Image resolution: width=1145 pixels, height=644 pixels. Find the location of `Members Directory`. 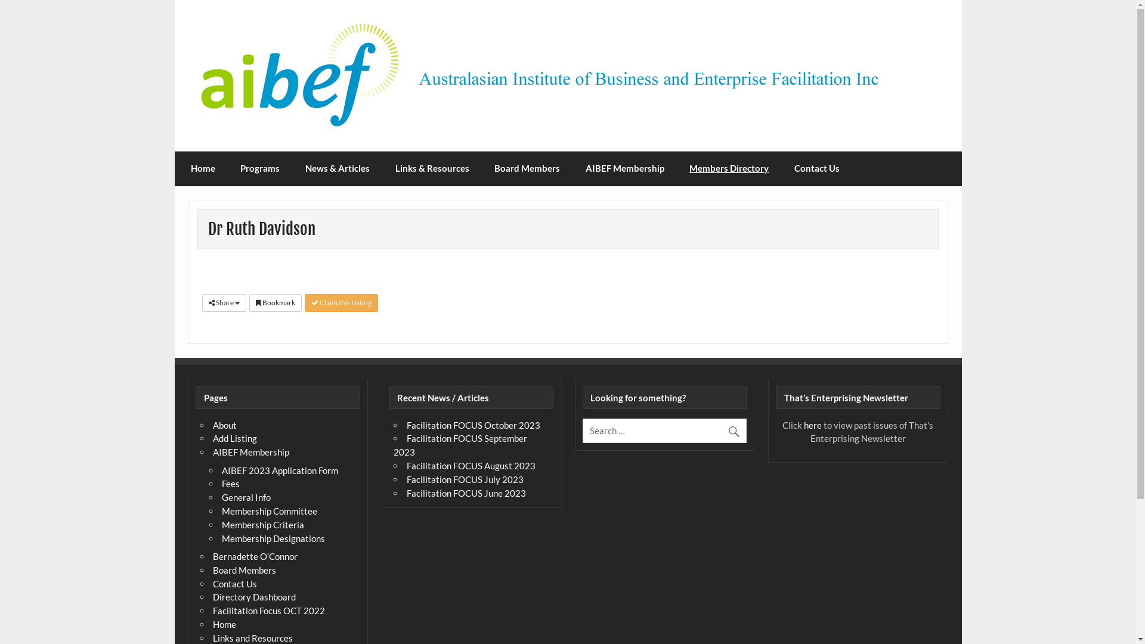

Members Directory is located at coordinates (729, 168).